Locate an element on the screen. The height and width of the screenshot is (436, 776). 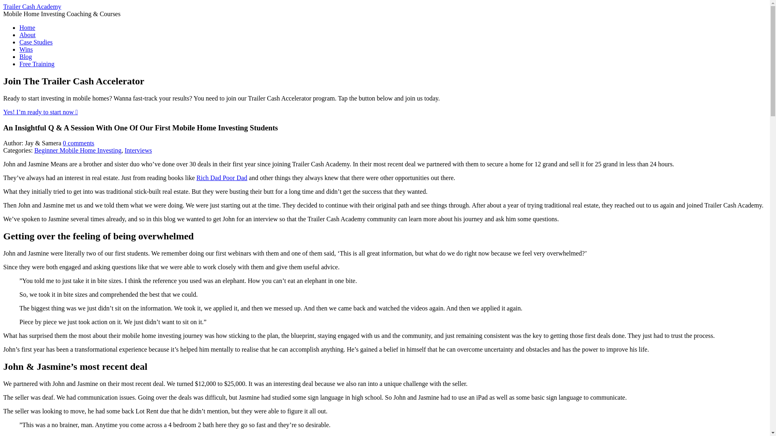
Rich Dad Poor Dad is located at coordinates (221, 178).